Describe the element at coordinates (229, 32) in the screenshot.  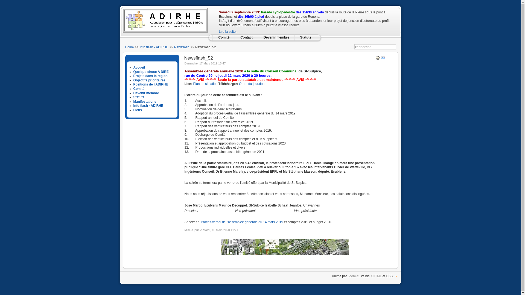
I see `Lire la suite...` at that location.